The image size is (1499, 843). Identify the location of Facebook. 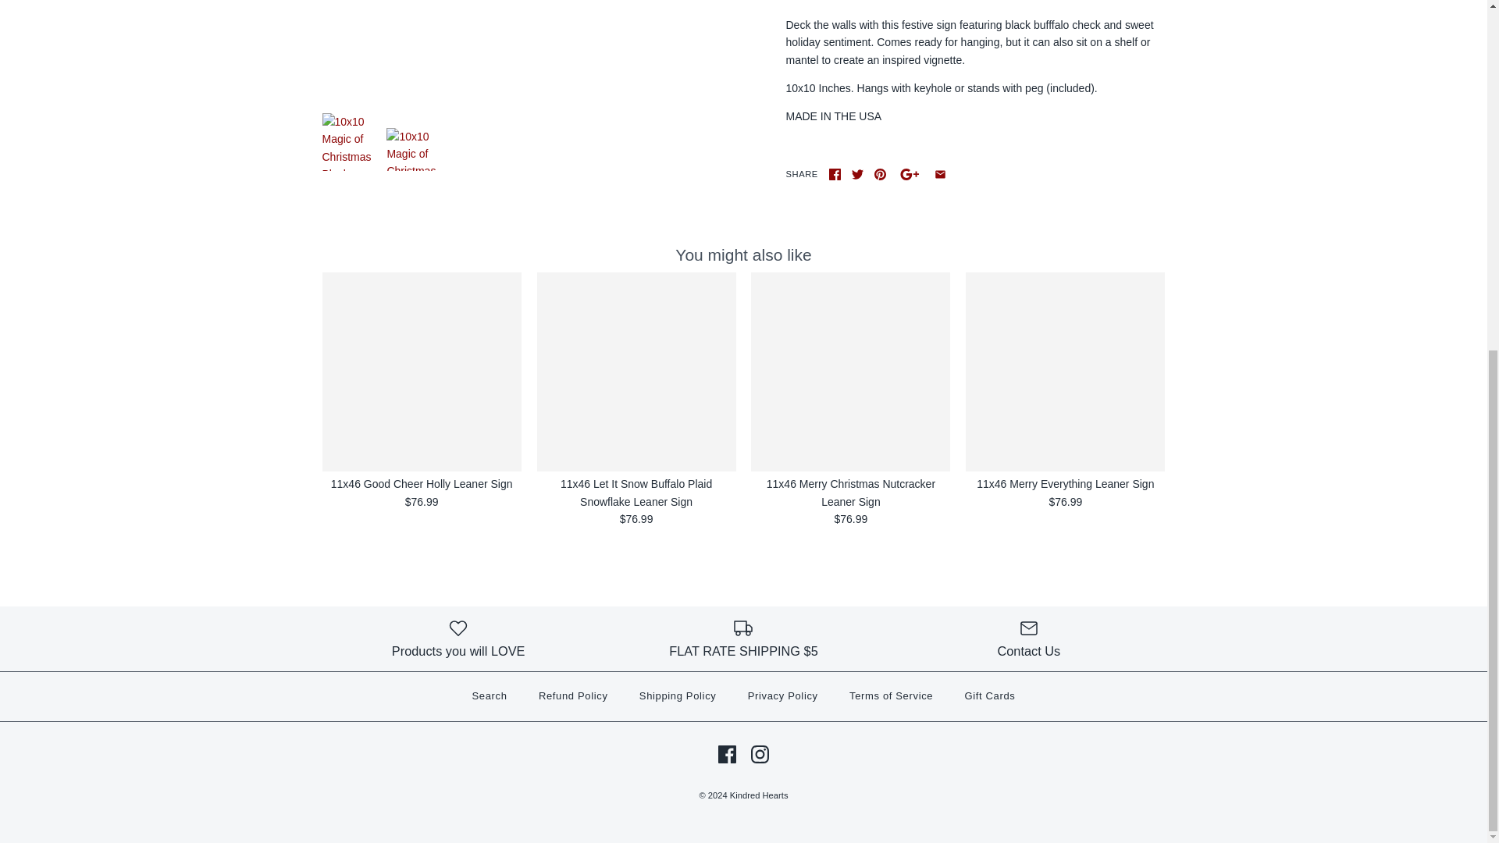
(726, 754).